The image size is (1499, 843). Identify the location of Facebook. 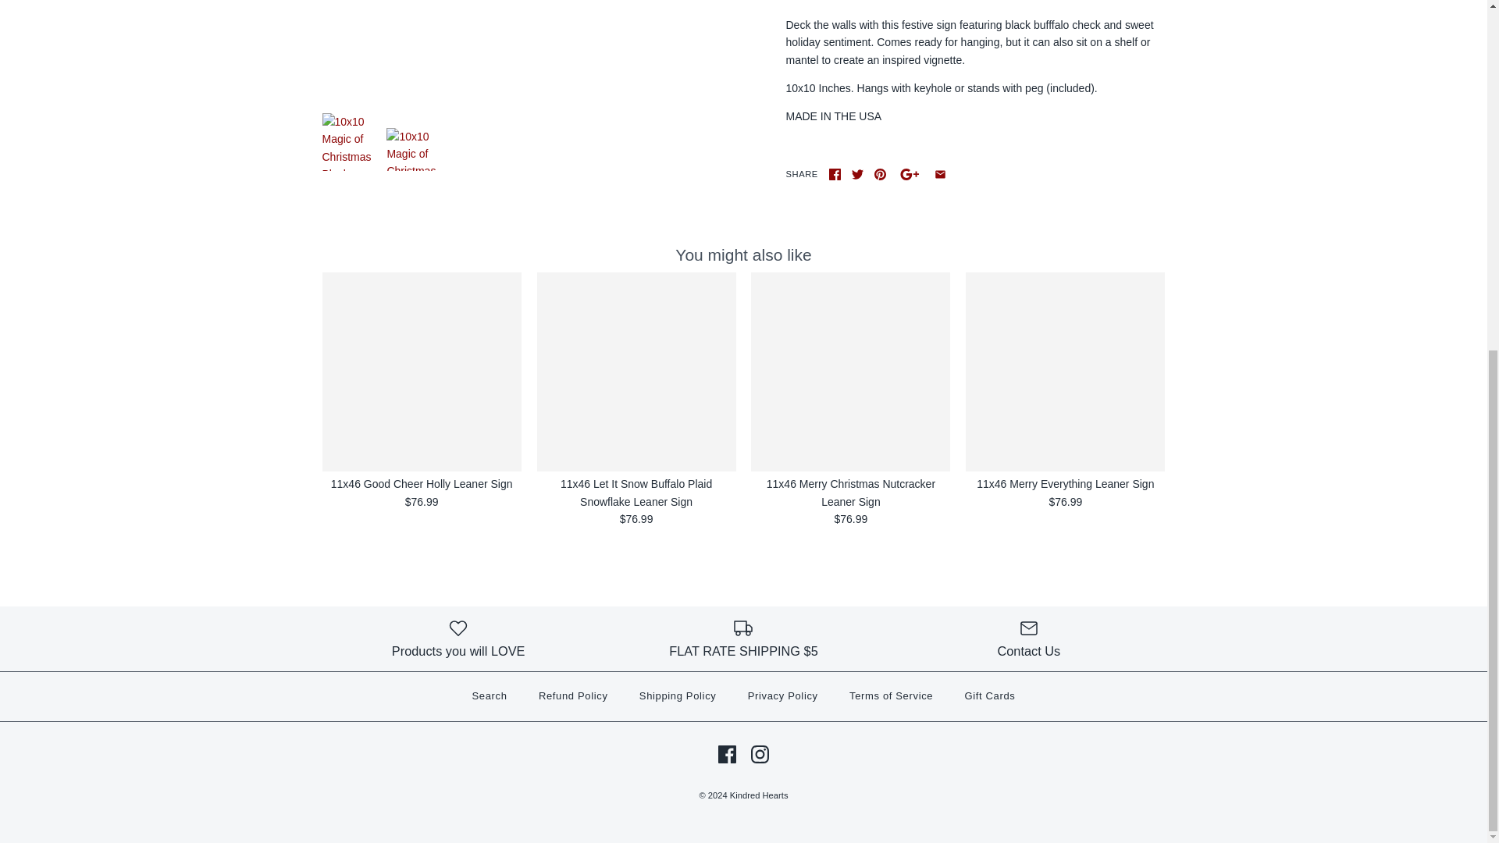
(726, 754).